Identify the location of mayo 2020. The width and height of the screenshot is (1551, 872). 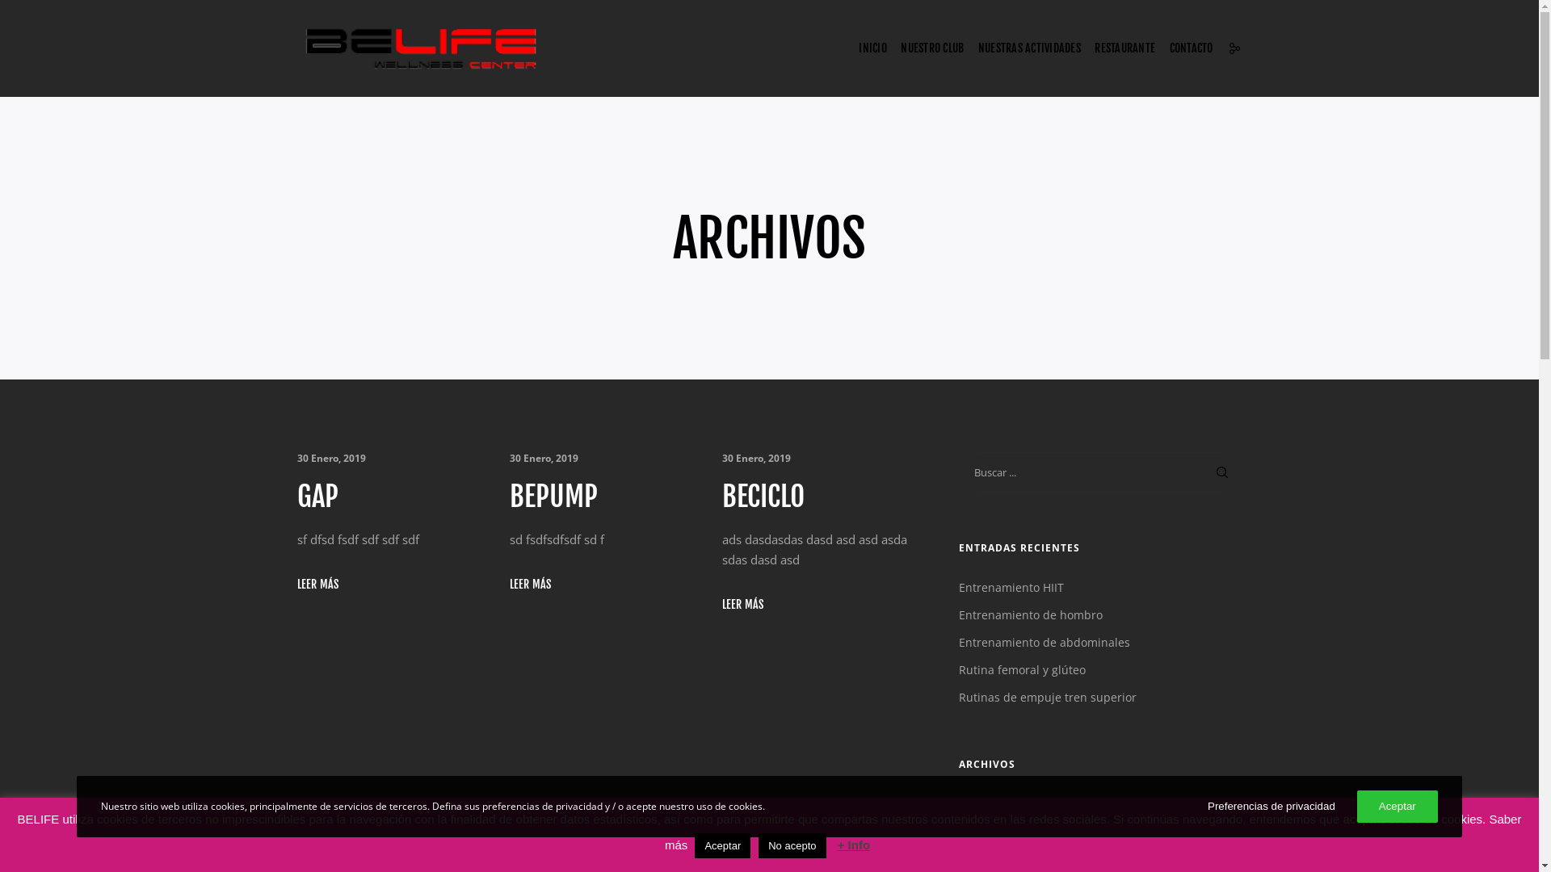
(987, 804).